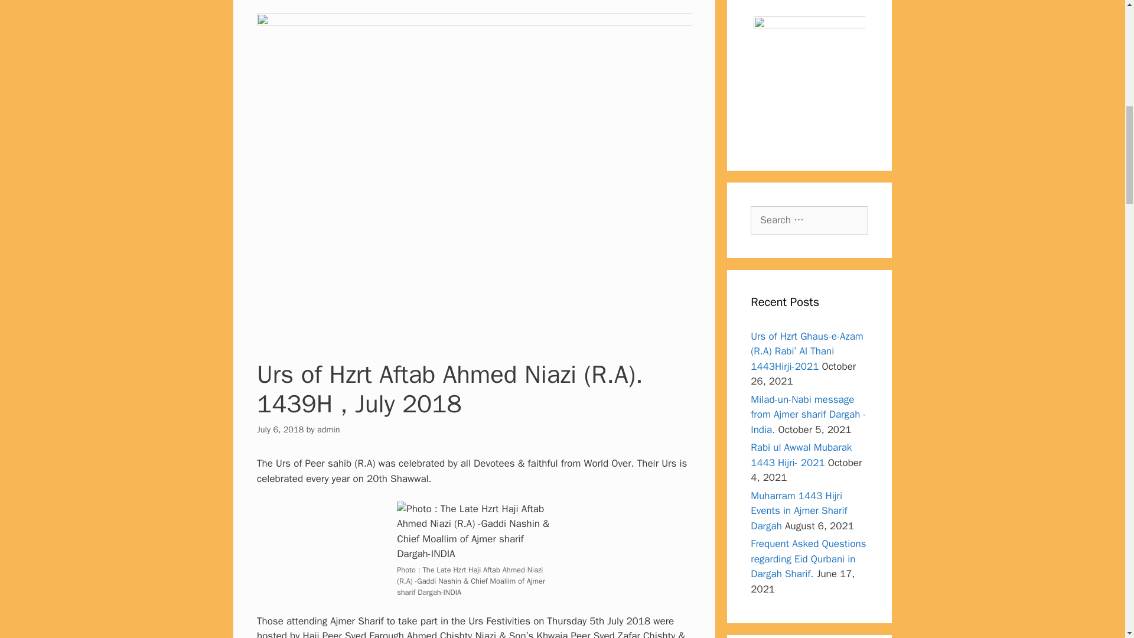  Describe the element at coordinates (809, 220) in the screenshot. I see `Search for:` at that location.